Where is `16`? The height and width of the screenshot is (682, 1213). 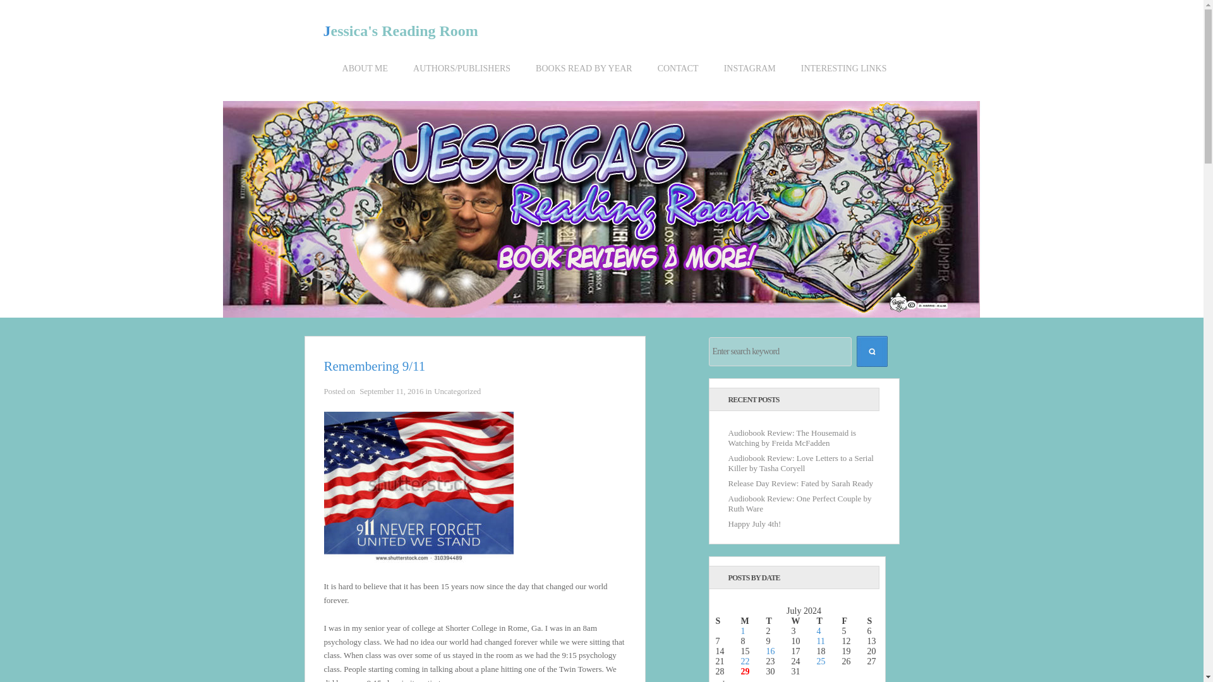 16 is located at coordinates (769, 650).